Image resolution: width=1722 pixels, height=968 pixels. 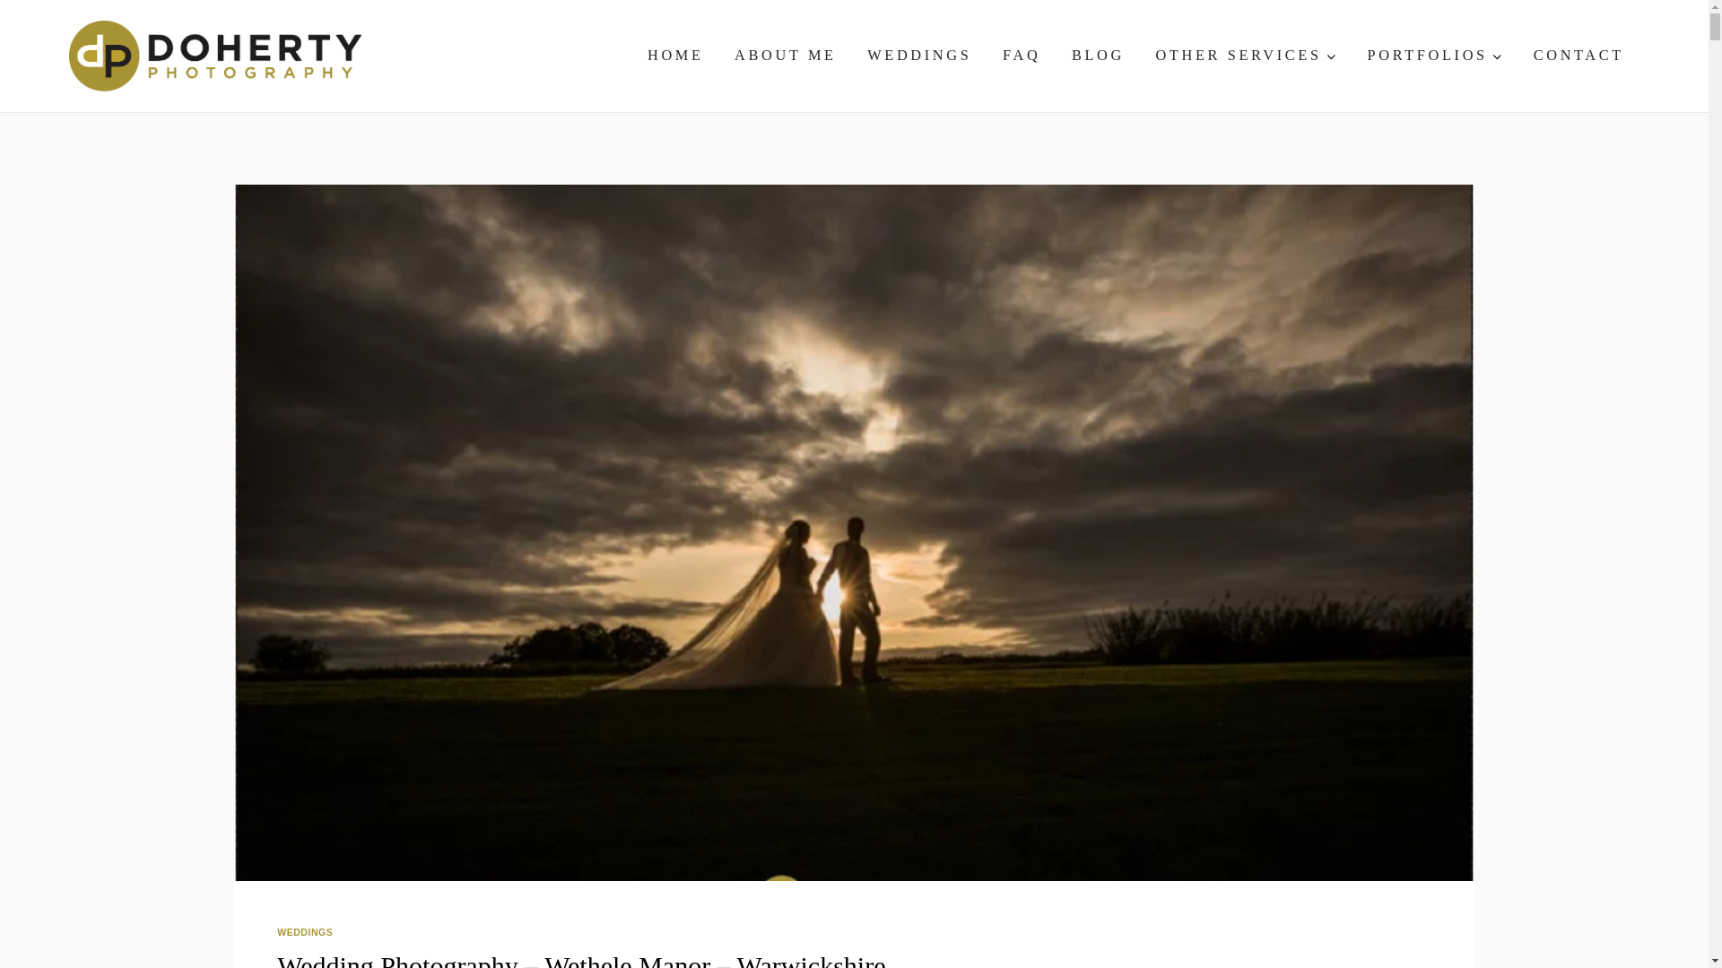 I want to click on PORTFOLIOS, so click(x=1434, y=56).